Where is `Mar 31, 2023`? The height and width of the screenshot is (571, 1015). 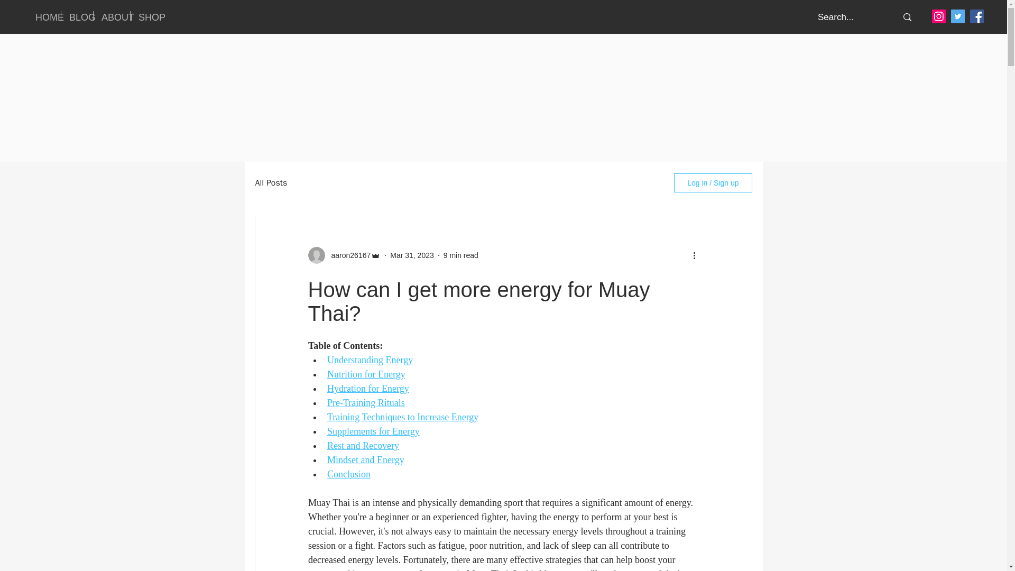 Mar 31, 2023 is located at coordinates (412, 255).